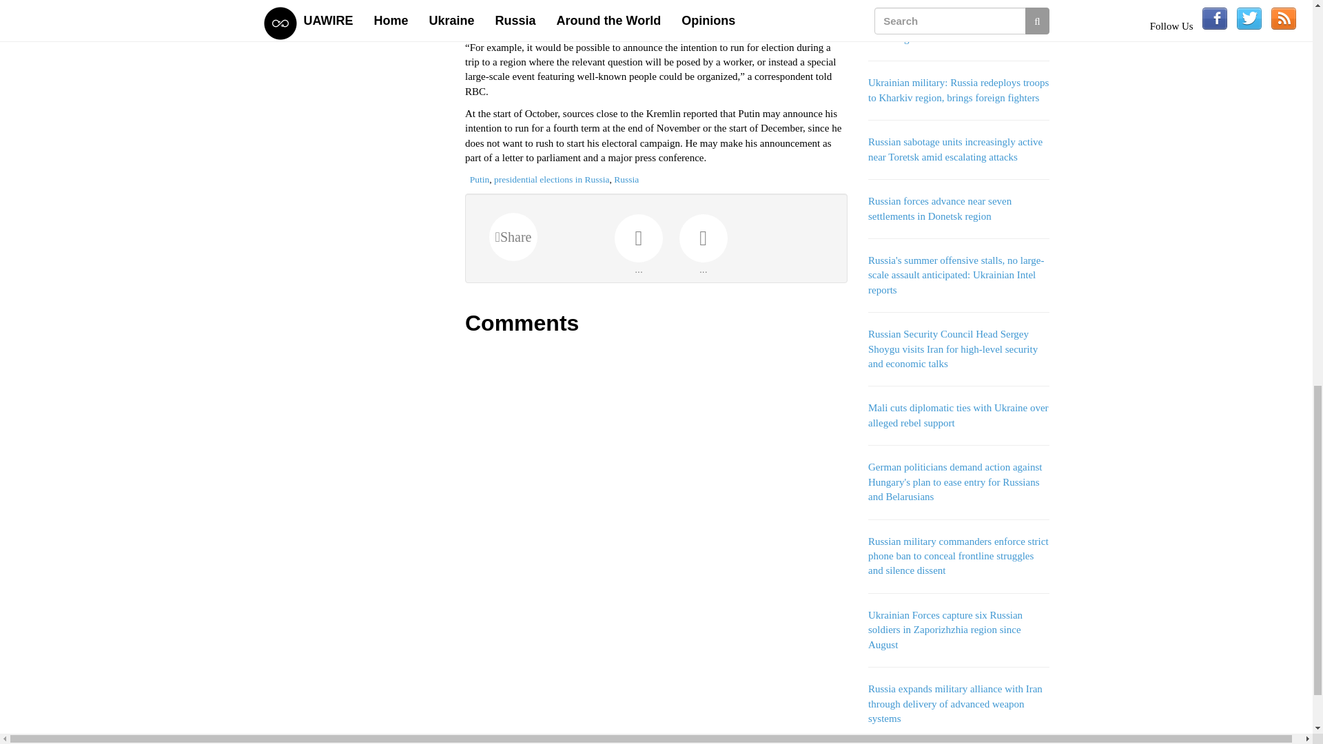 The width and height of the screenshot is (1323, 744). What do you see at coordinates (551, 179) in the screenshot?
I see `presidential elections in Russia` at bounding box center [551, 179].